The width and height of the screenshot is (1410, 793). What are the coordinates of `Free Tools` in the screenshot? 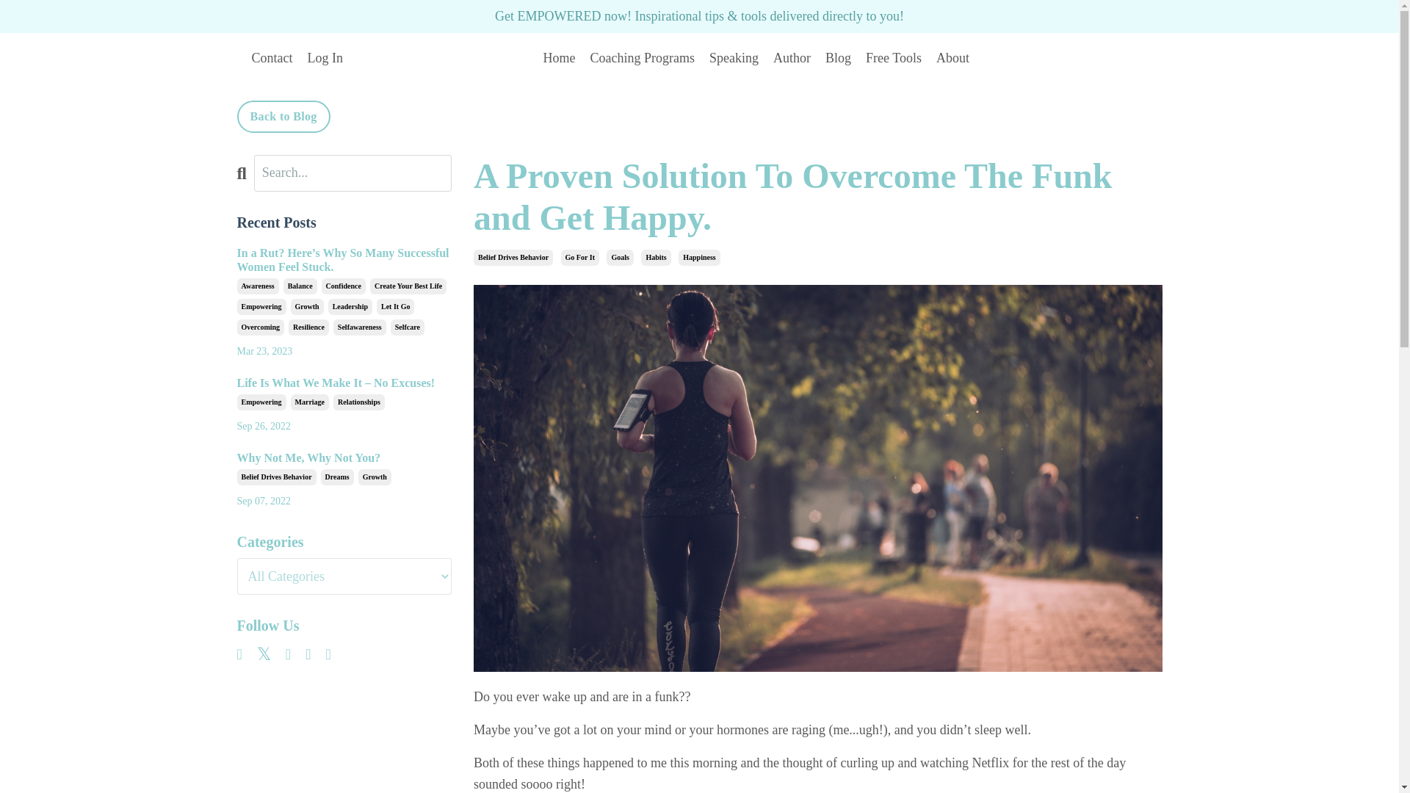 It's located at (893, 57).